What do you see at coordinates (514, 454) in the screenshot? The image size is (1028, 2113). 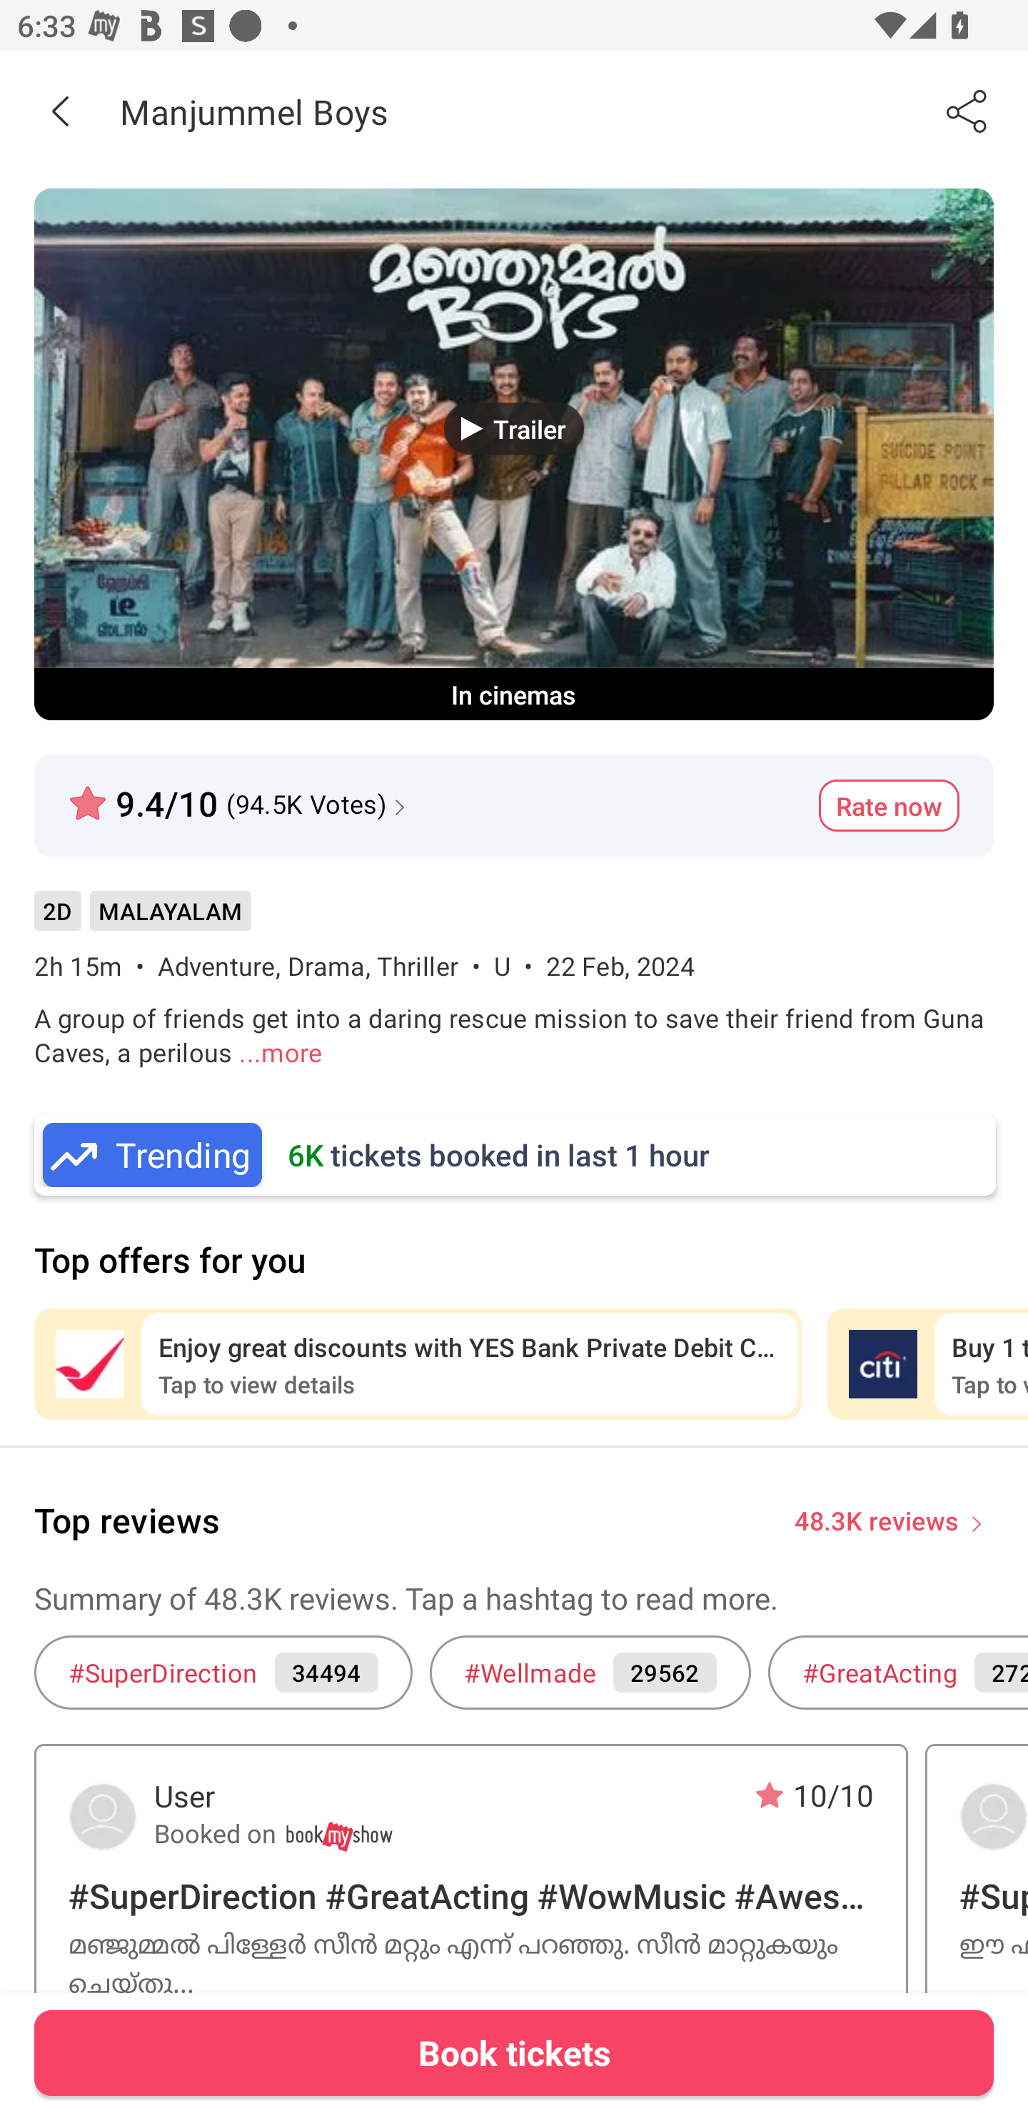 I see `Movie Banner Trailer In cinemas` at bounding box center [514, 454].